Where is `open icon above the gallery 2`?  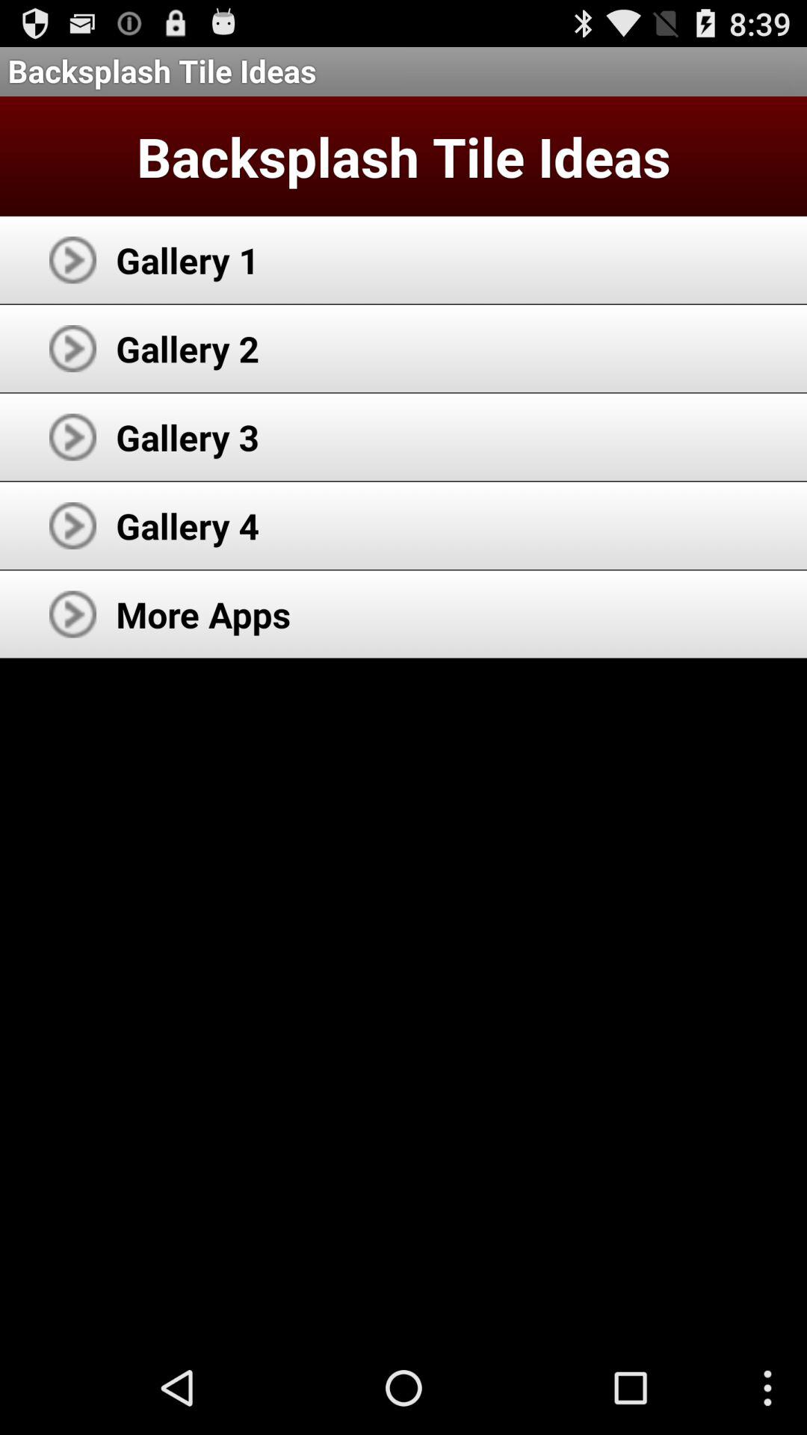 open icon above the gallery 2 is located at coordinates (188, 260).